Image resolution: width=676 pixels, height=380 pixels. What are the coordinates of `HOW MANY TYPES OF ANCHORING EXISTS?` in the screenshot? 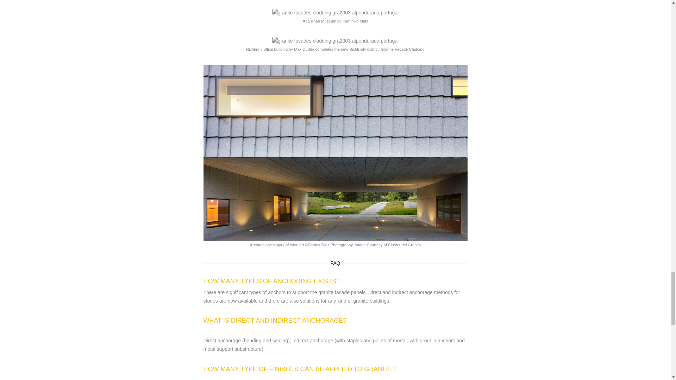 It's located at (271, 281).